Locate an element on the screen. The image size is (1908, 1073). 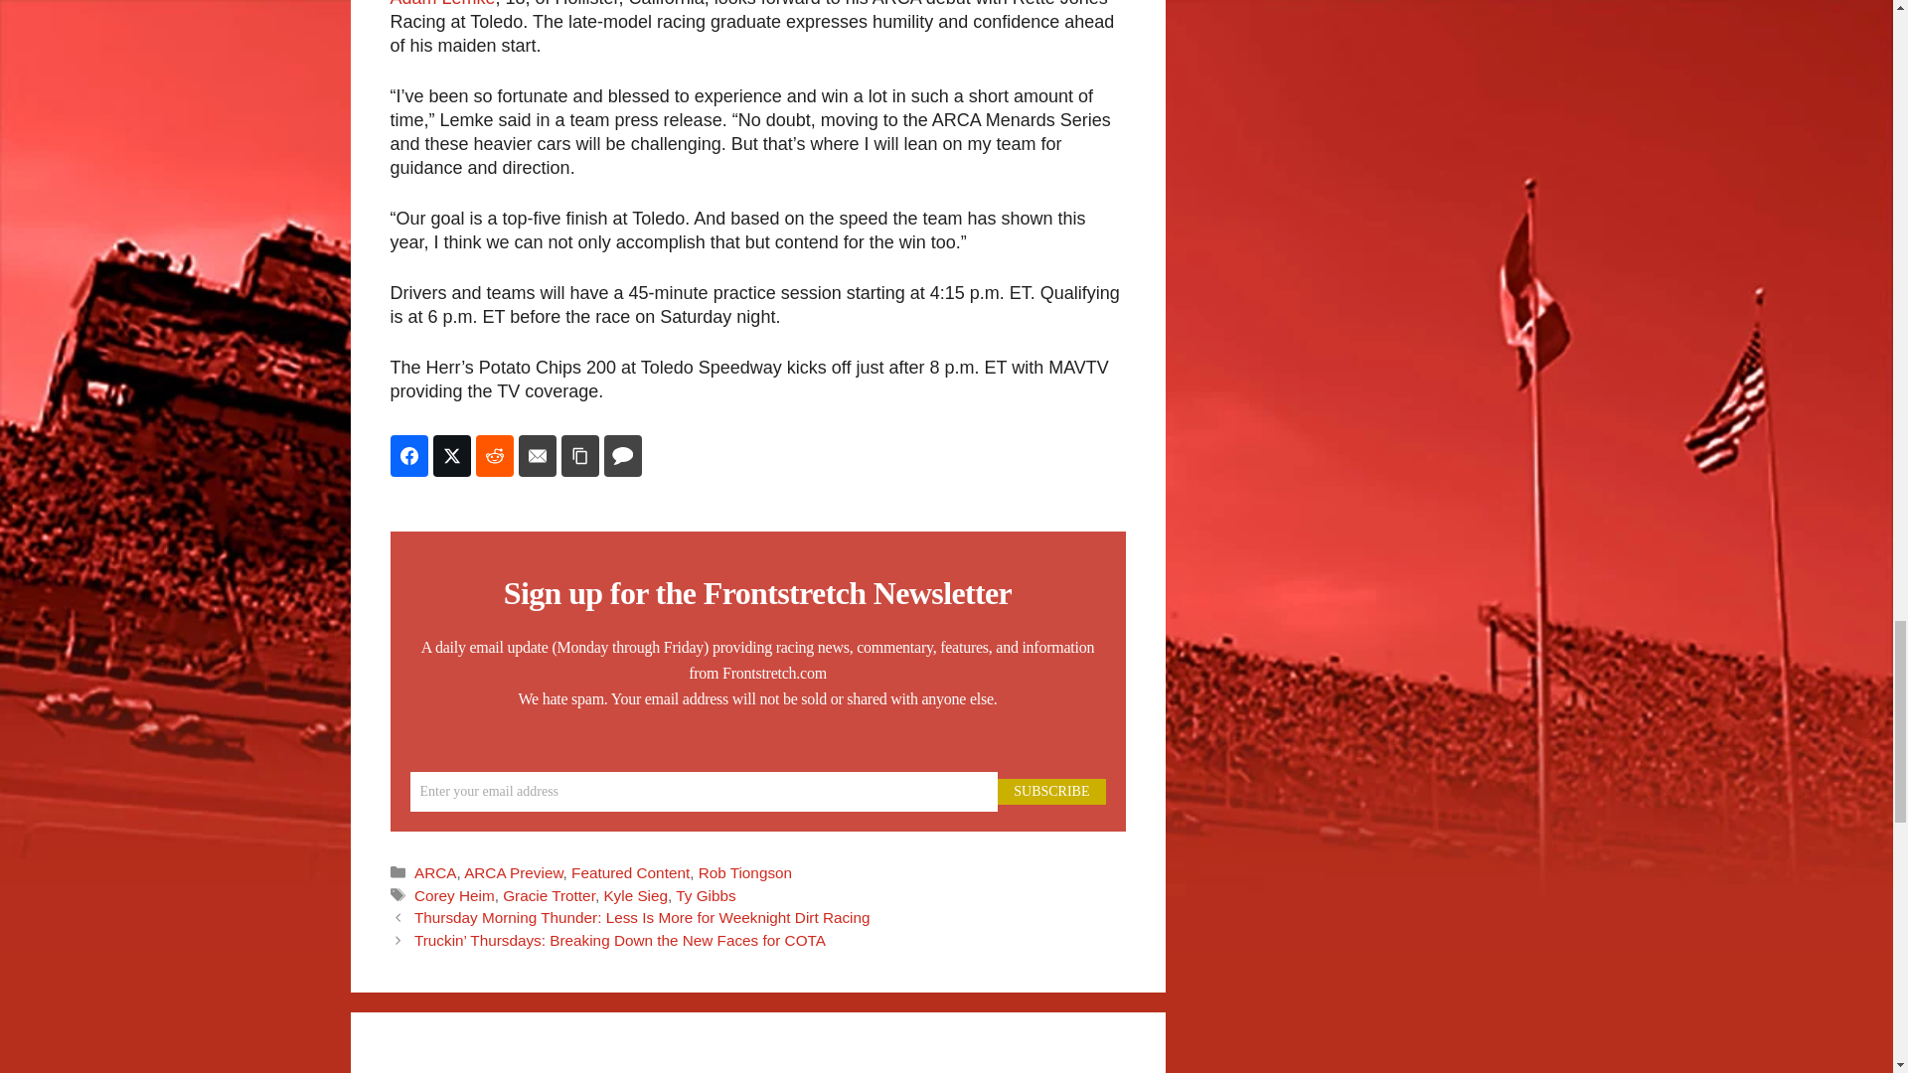
Share on Reddit is located at coordinates (494, 455).